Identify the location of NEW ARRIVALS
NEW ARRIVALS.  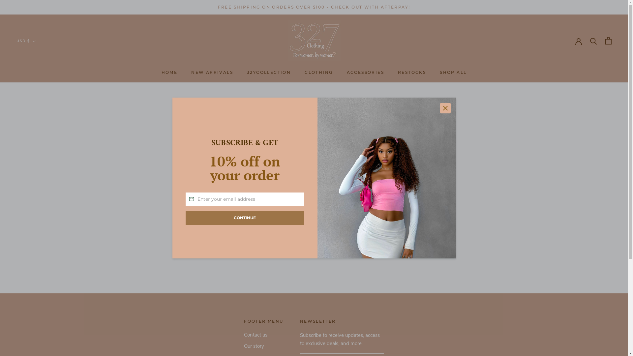
(212, 73).